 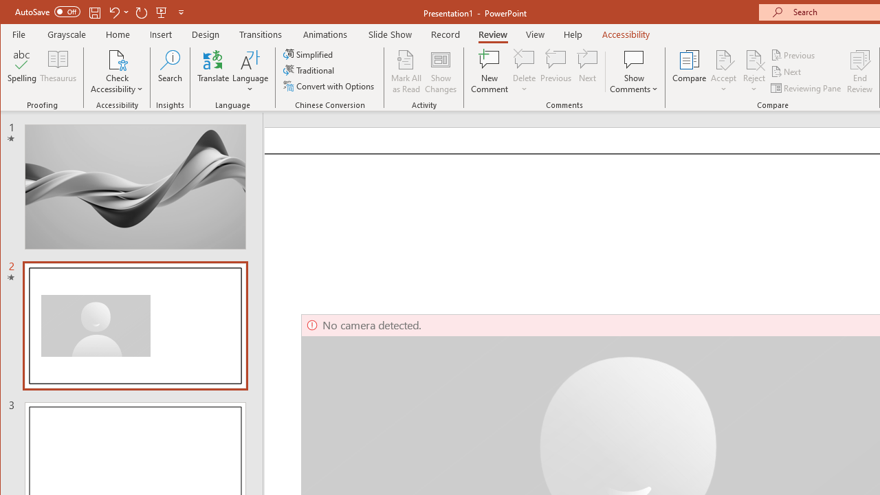 I want to click on New Comment, so click(x=489, y=71).